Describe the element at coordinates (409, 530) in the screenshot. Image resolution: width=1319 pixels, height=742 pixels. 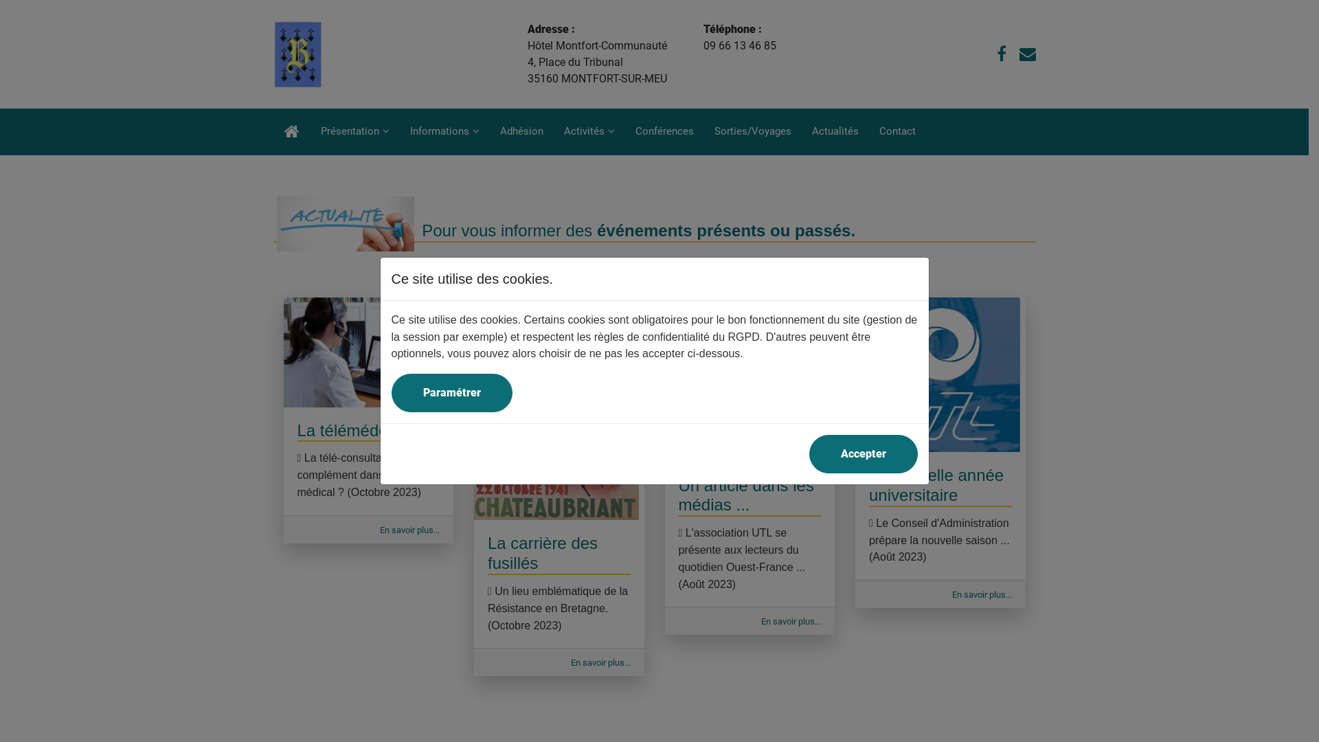
I see `En savoir plus...` at that location.